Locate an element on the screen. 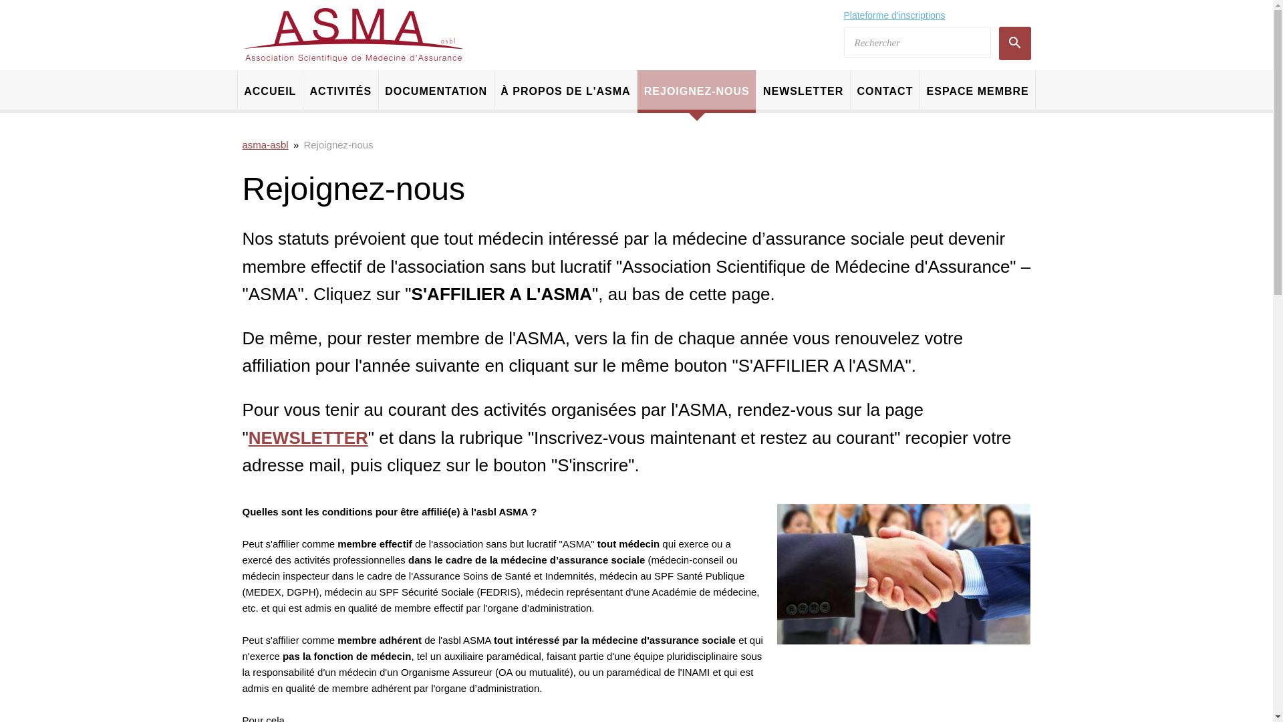 The width and height of the screenshot is (1283, 722). Rejoignez-nous is located at coordinates (338, 144).